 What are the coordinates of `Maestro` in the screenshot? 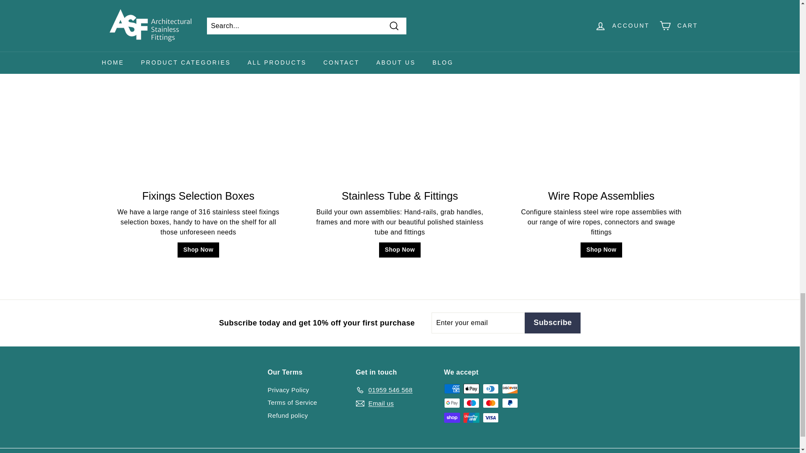 It's located at (471, 403).